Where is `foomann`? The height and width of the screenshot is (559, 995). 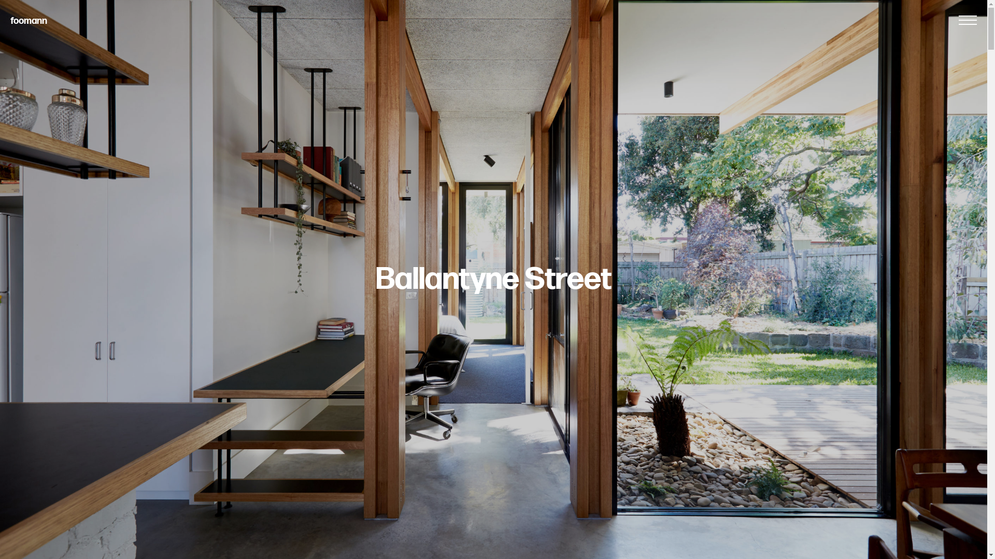 foomann is located at coordinates (29, 21).